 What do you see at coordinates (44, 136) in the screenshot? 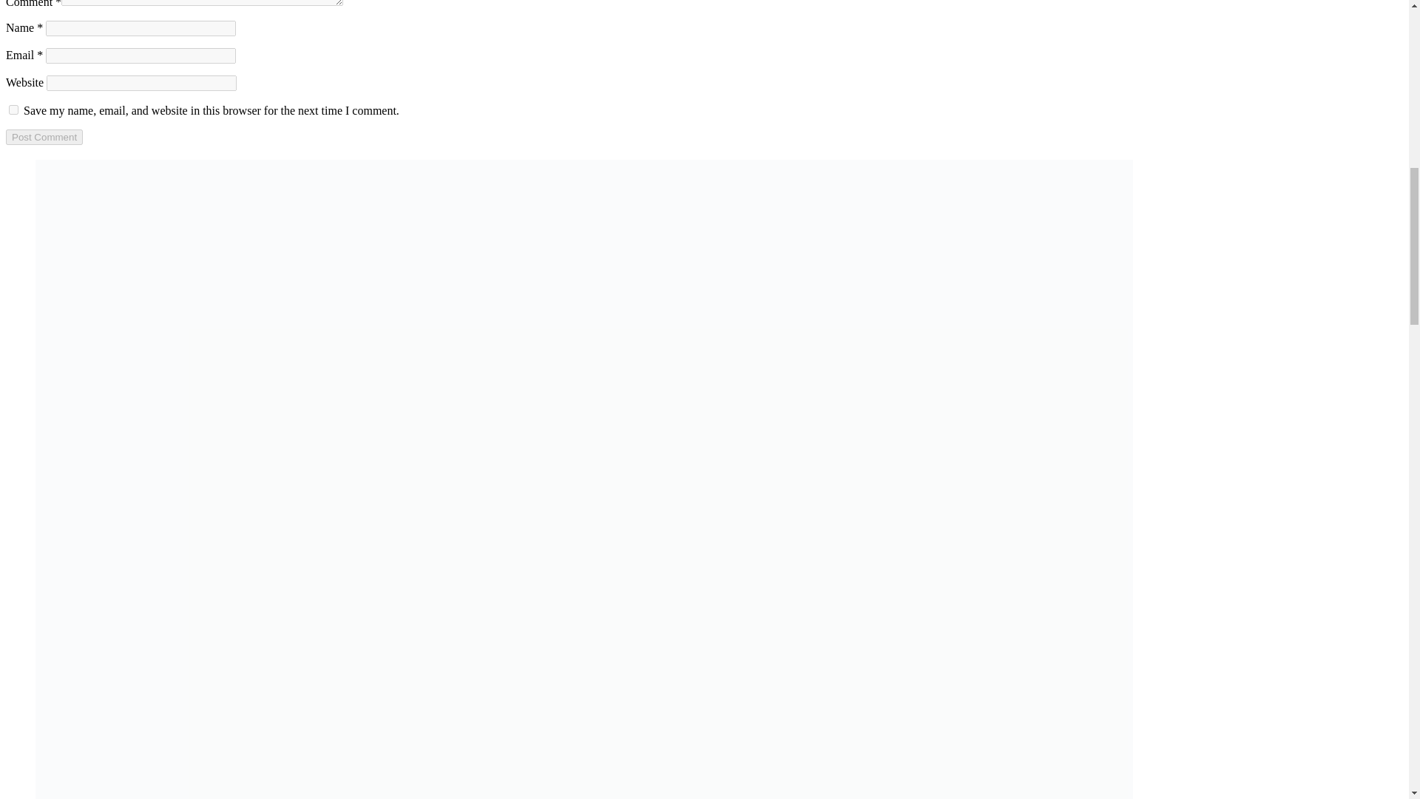
I see `Post Comment` at bounding box center [44, 136].